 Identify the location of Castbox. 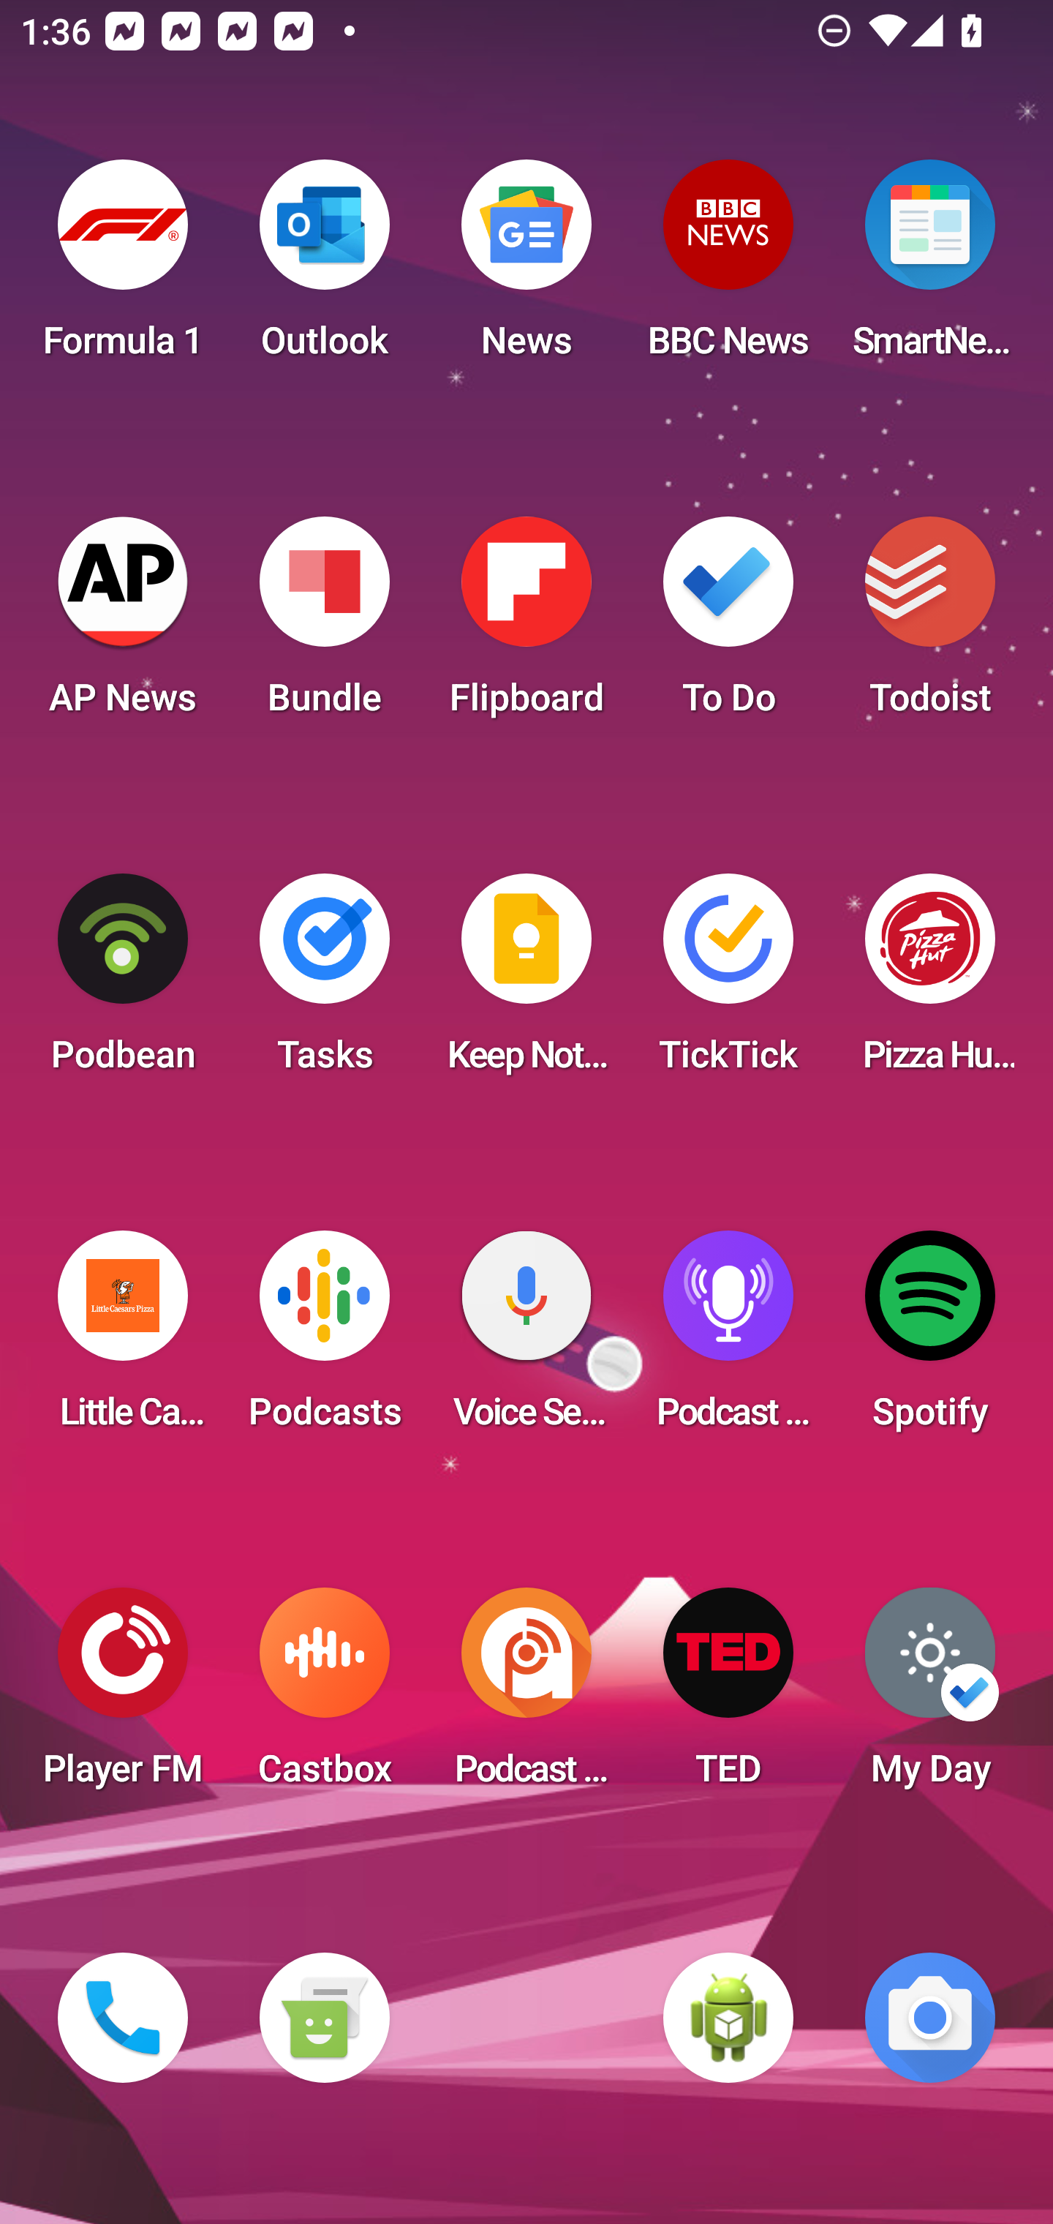
(324, 1696).